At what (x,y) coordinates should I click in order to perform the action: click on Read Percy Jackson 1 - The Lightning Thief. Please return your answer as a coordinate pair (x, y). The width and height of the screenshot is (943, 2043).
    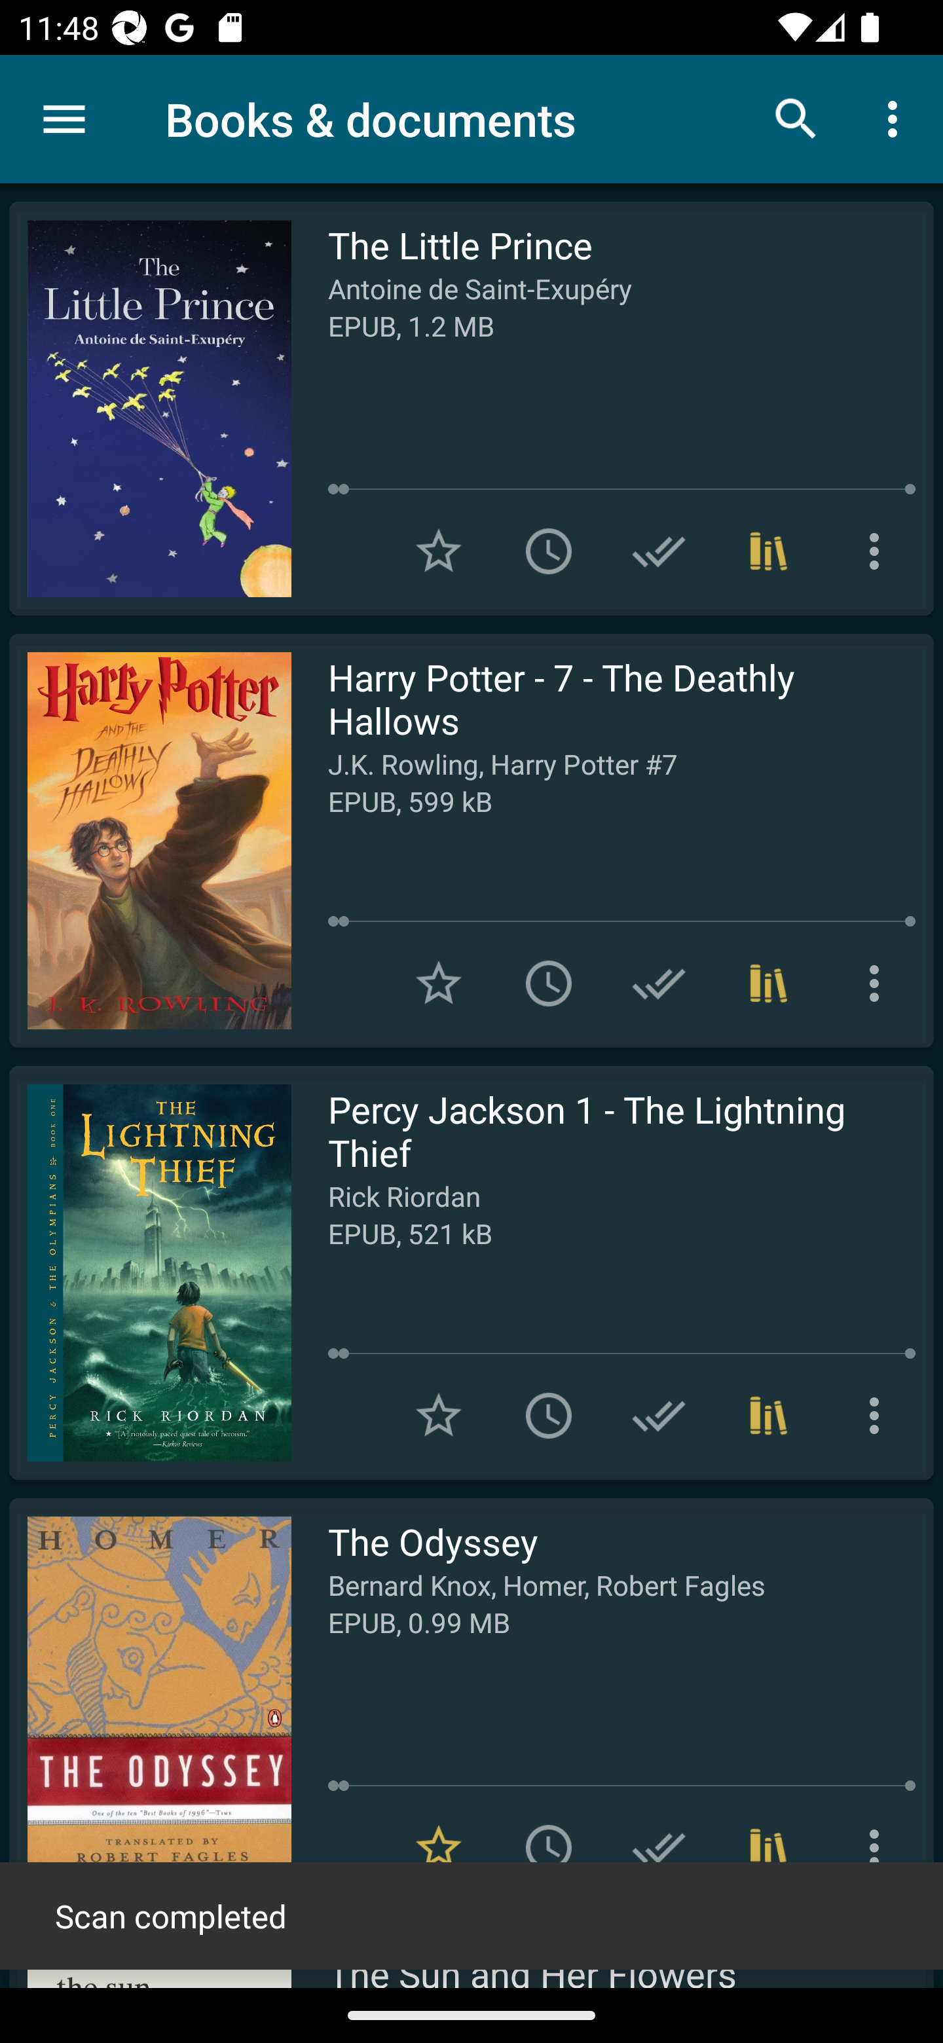
    Looking at the image, I should click on (150, 1272).